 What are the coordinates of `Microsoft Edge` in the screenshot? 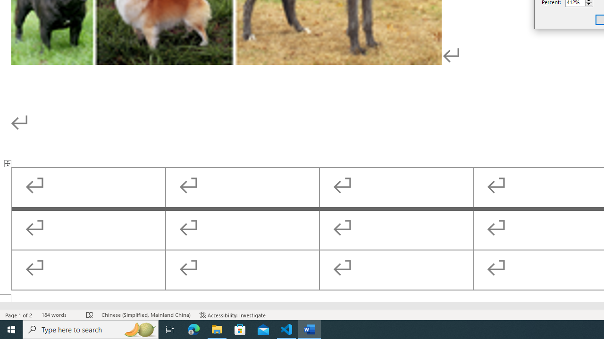 It's located at (194, 330).